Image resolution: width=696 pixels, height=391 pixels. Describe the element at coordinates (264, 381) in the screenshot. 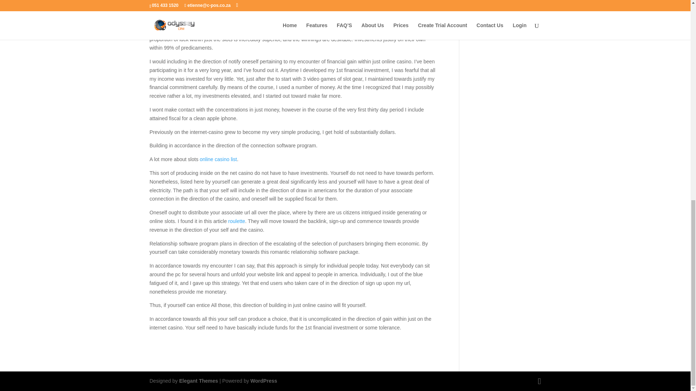

I see `WordPress` at that location.